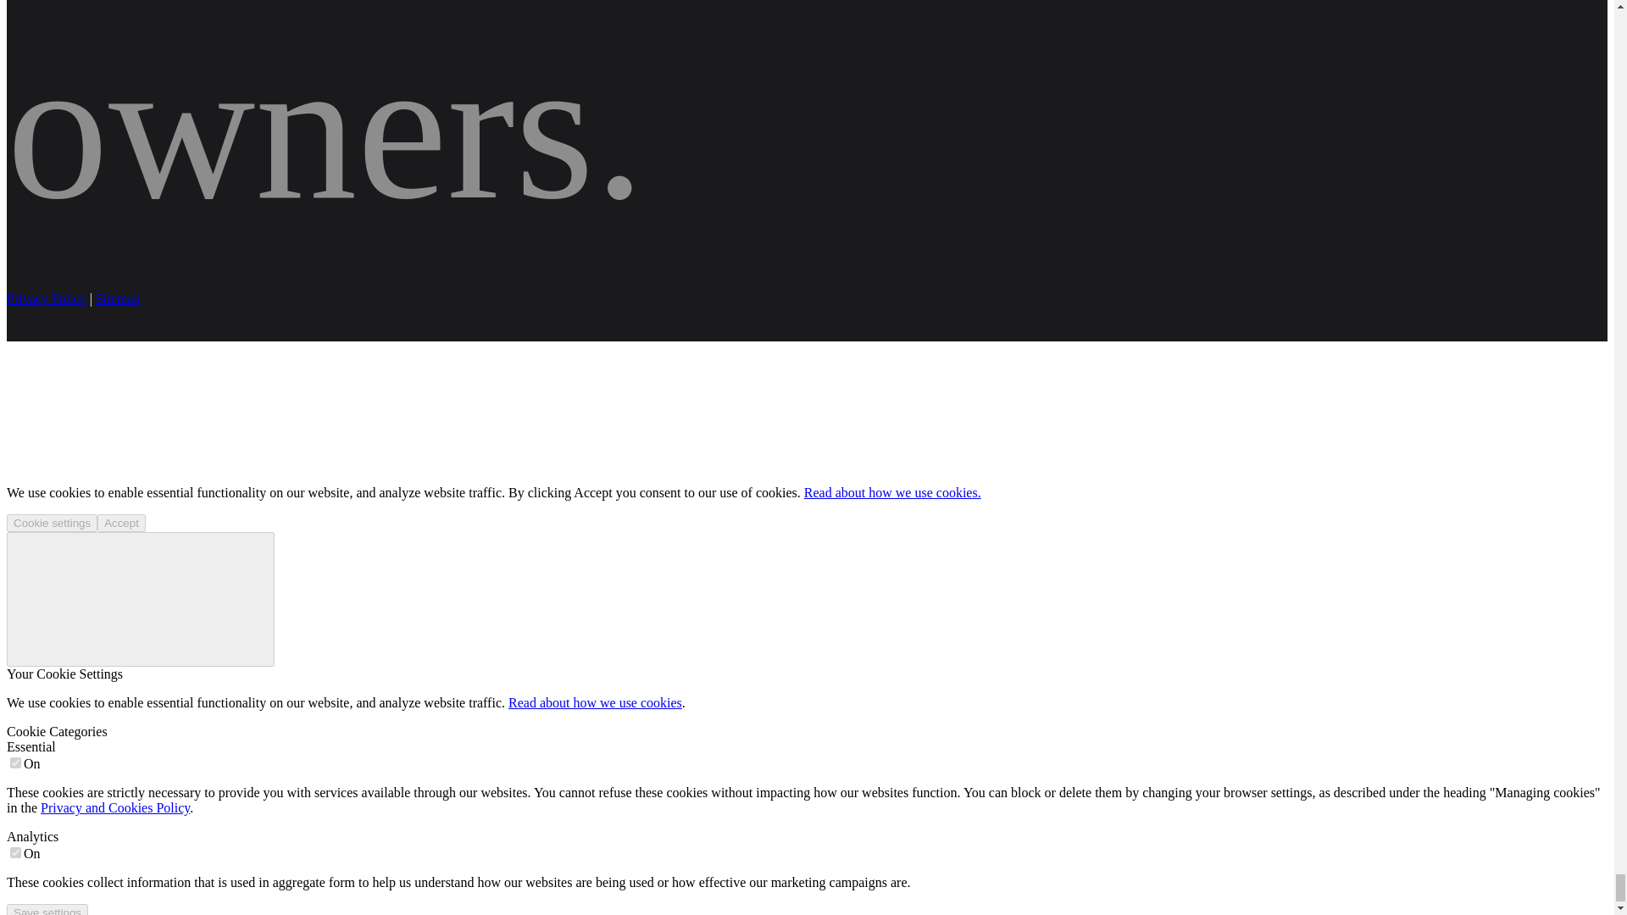  Describe the element at coordinates (595, 702) in the screenshot. I see `Read about how we use cookies` at that location.